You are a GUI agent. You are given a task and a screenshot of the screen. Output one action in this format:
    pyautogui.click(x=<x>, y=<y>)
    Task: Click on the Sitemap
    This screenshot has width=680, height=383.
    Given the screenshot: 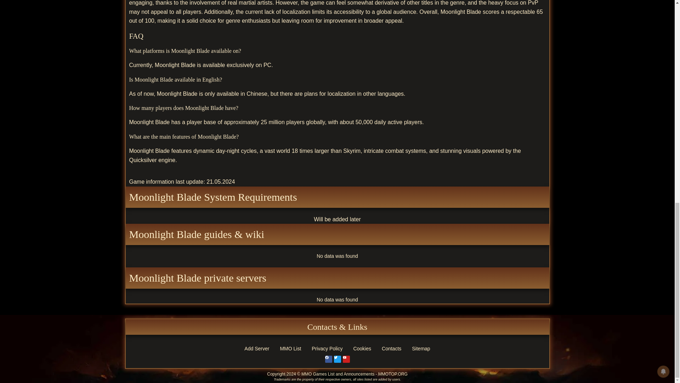 What is the action you would take?
    pyautogui.click(x=421, y=349)
    